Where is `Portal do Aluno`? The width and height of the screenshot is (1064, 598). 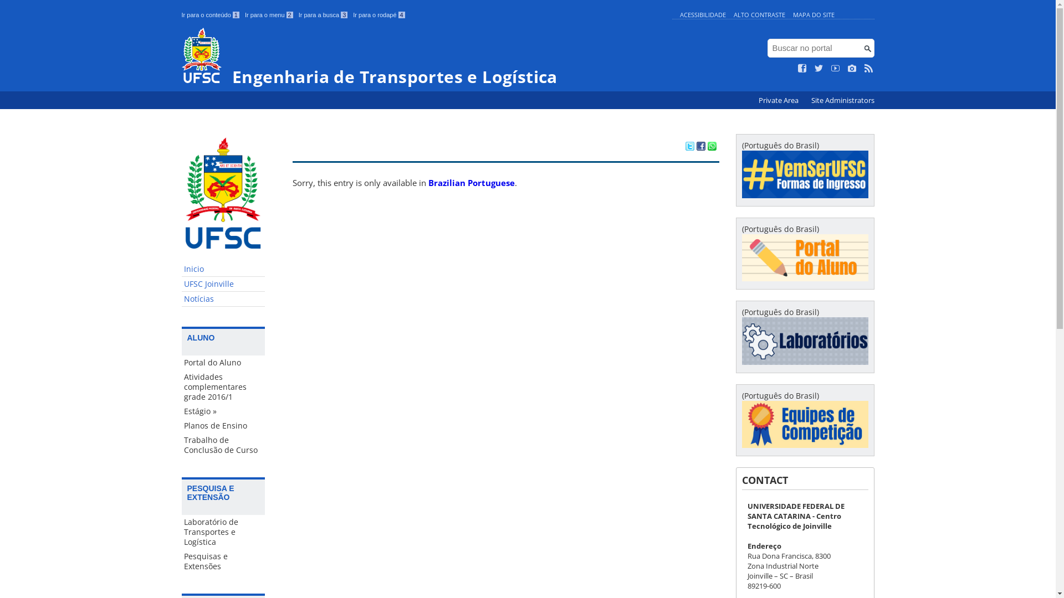 Portal do Aluno is located at coordinates (223, 363).